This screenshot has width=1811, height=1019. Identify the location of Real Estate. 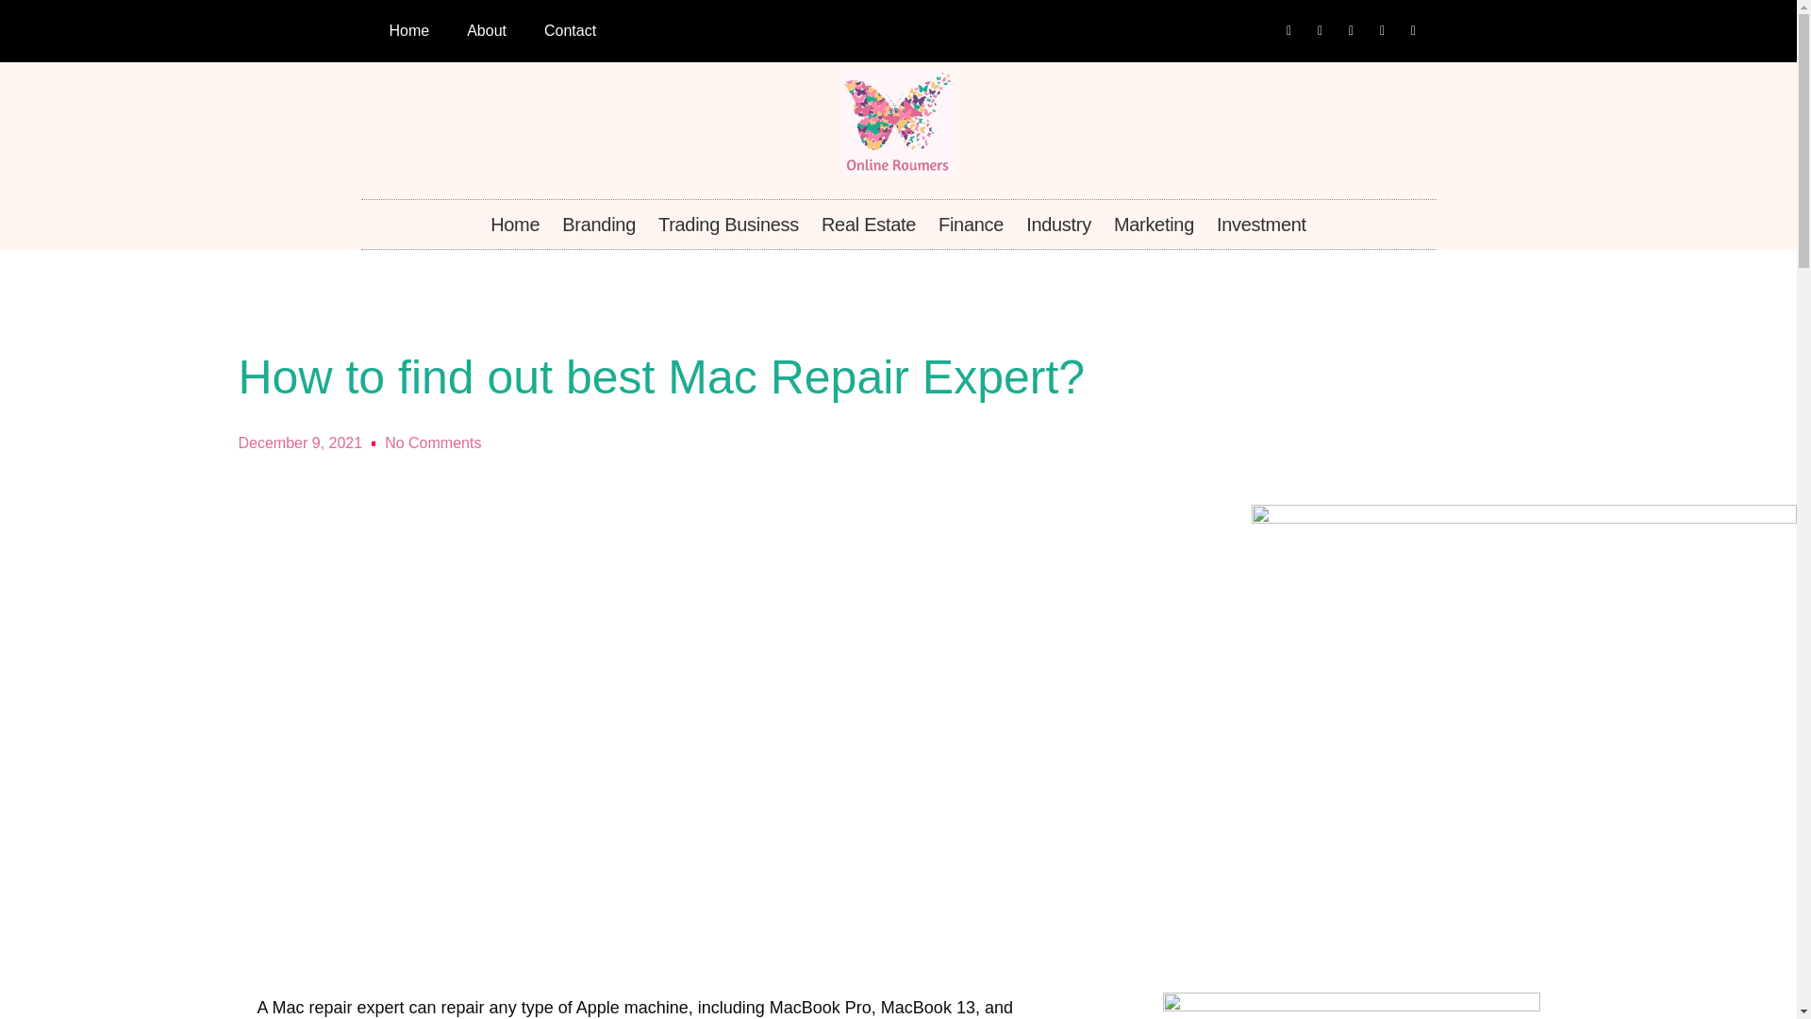
(868, 224).